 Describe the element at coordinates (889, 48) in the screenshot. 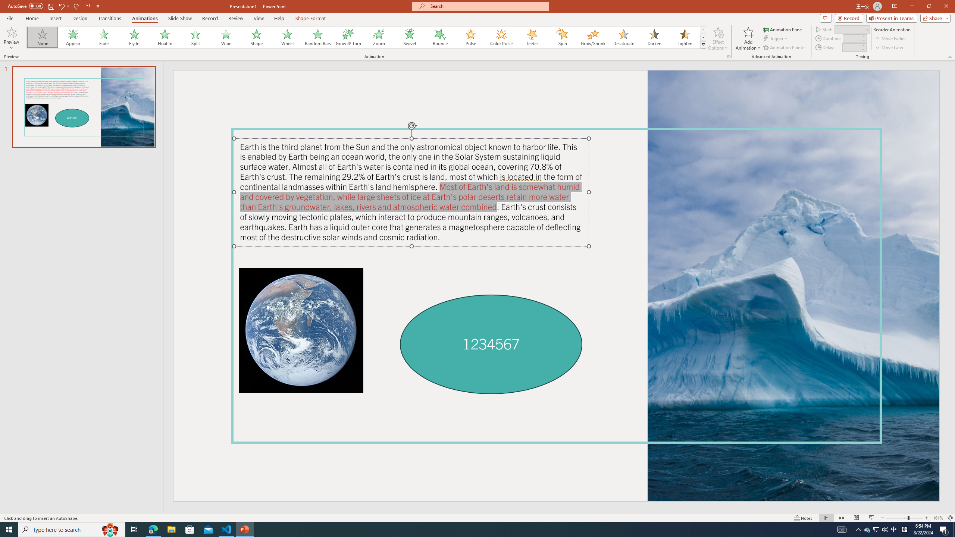

I see `Move Later` at that location.